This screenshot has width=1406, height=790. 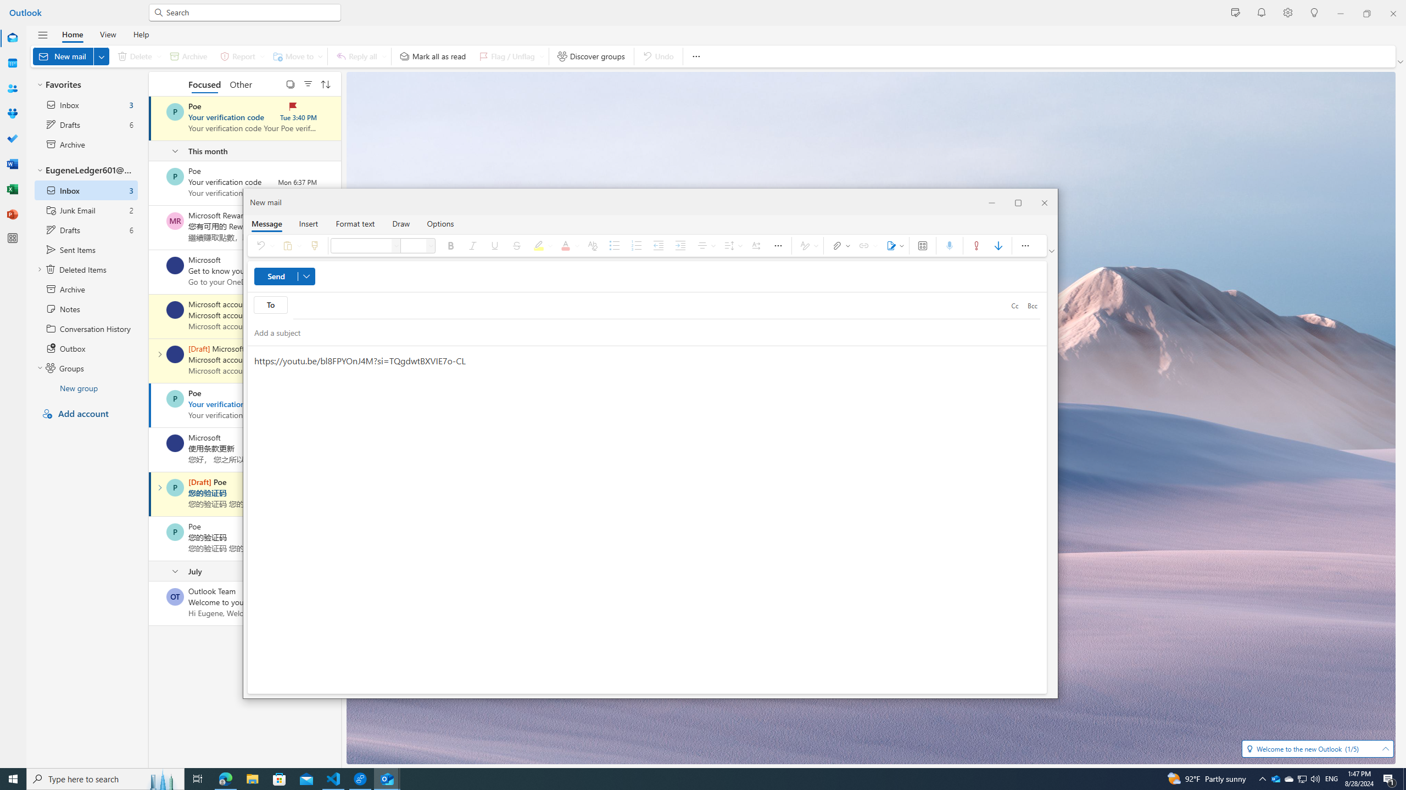 What do you see at coordinates (384, 56) in the screenshot?
I see `Expand to see more respond options` at bounding box center [384, 56].